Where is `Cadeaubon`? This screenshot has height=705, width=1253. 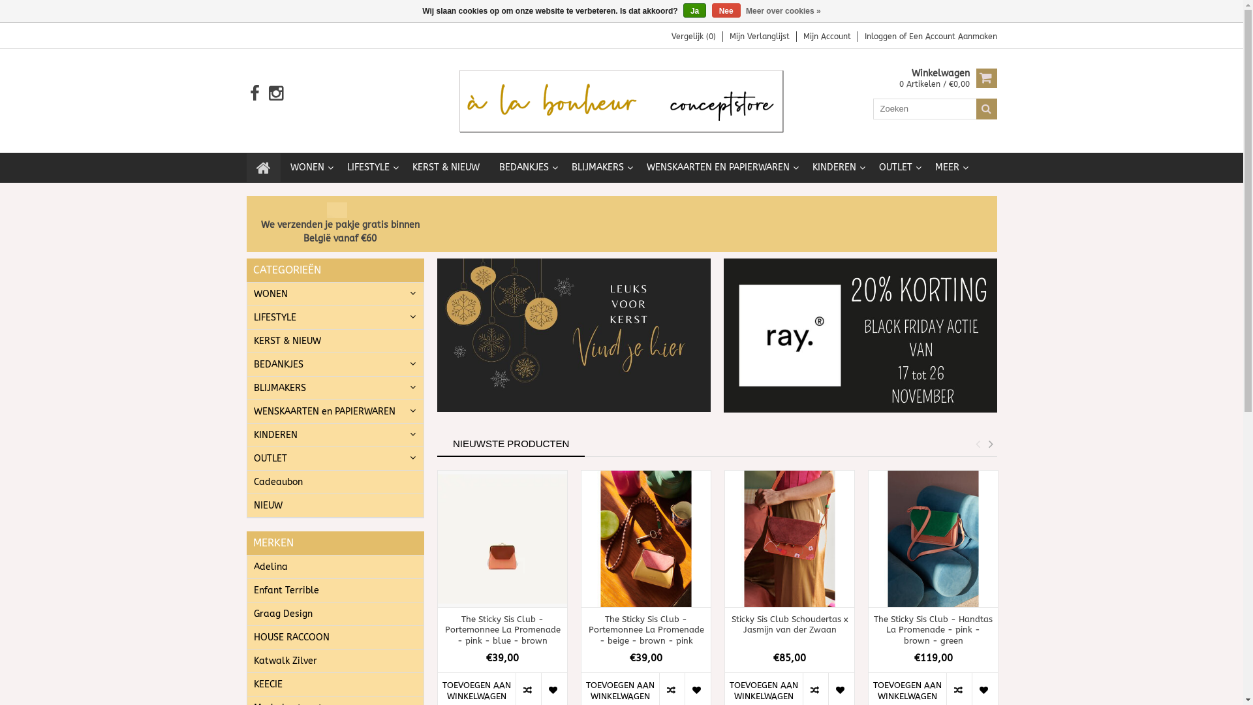 Cadeaubon is located at coordinates (335, 482).